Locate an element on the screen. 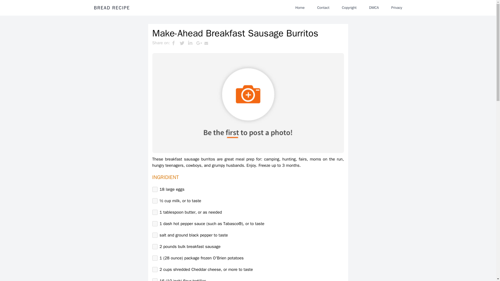 The image size is (500, 281). Copyright is located at coordinates (349, 8).